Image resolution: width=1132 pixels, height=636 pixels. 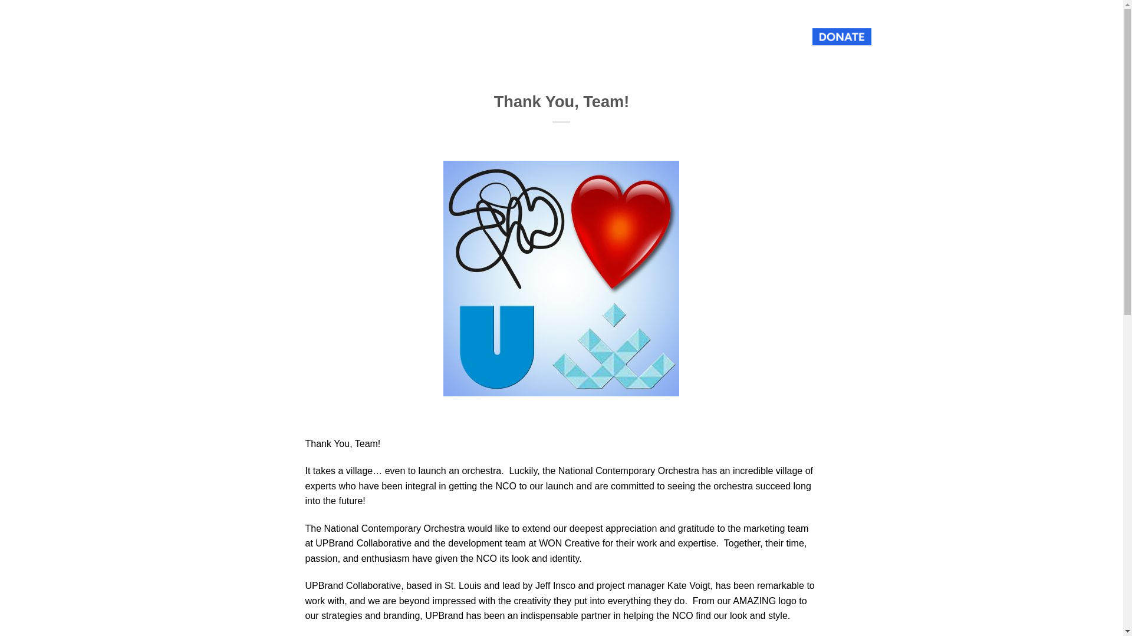 I want to click on CONTACT, so click(x=695, y=37).